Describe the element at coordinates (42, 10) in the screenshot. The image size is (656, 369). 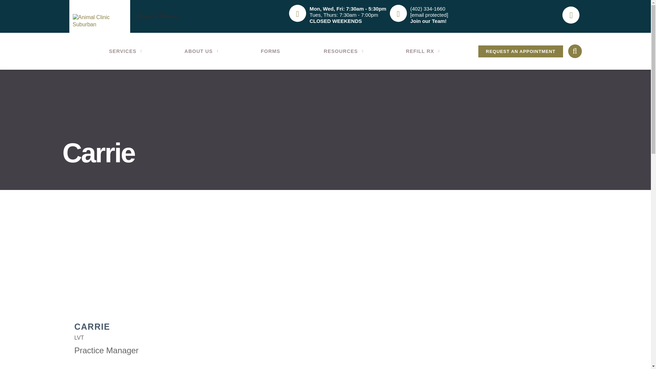
I see `Search` at that location.